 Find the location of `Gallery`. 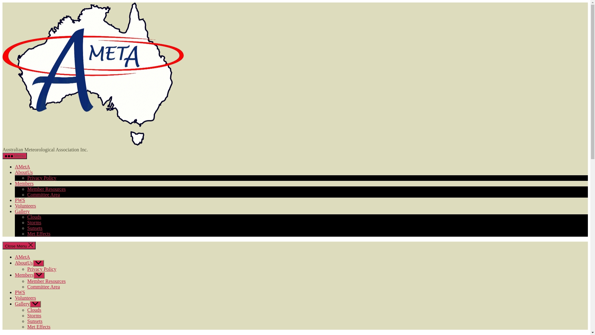

Gallery is located at coordinates (22, 304).